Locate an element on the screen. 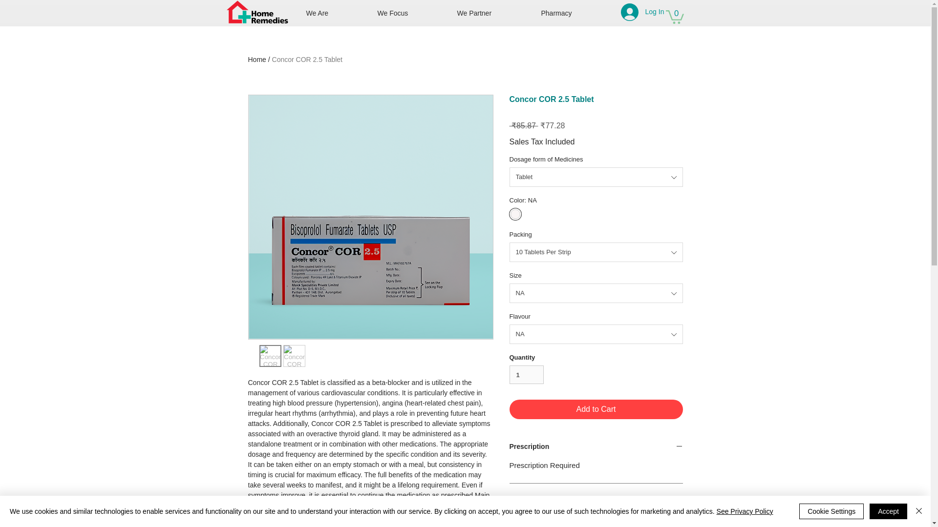  Composition is located at coordinates (596, 500).